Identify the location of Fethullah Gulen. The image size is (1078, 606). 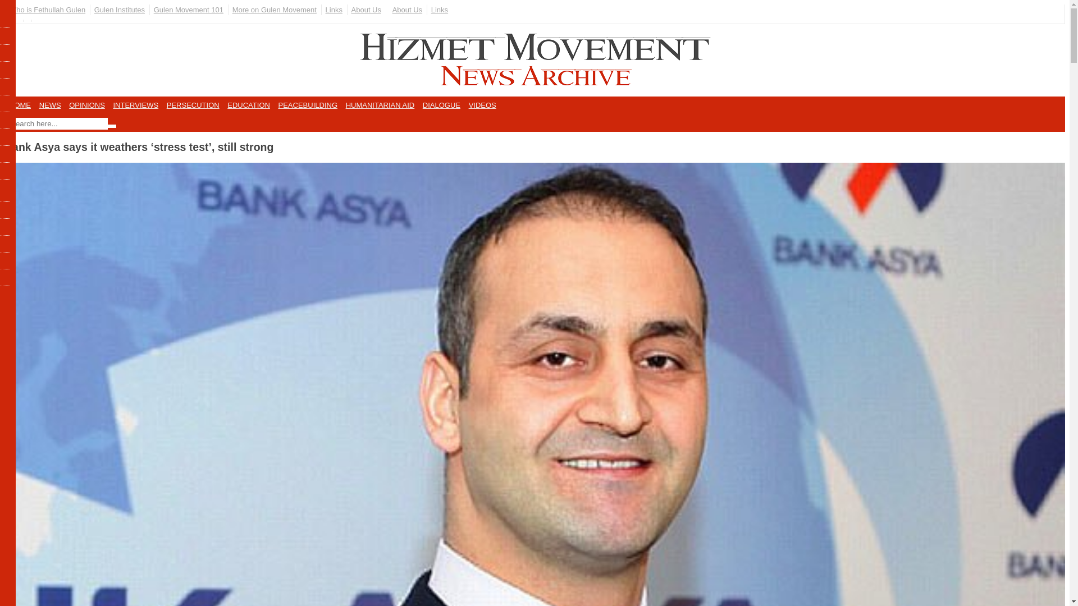
(48, 10).